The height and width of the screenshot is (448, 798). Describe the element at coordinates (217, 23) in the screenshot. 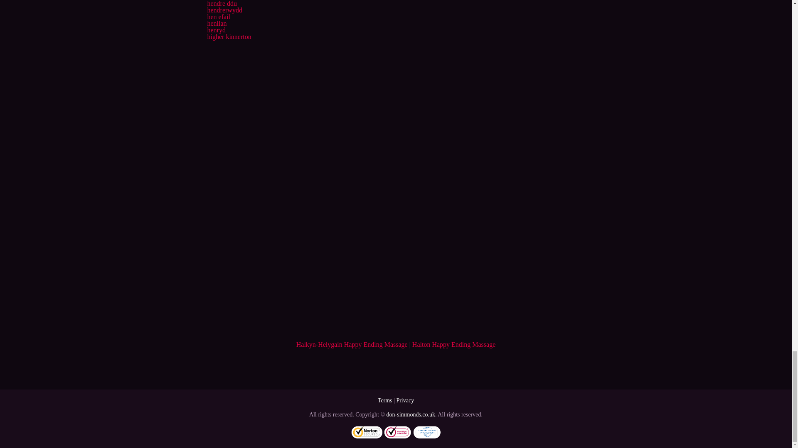

I see `henllan` at that location.